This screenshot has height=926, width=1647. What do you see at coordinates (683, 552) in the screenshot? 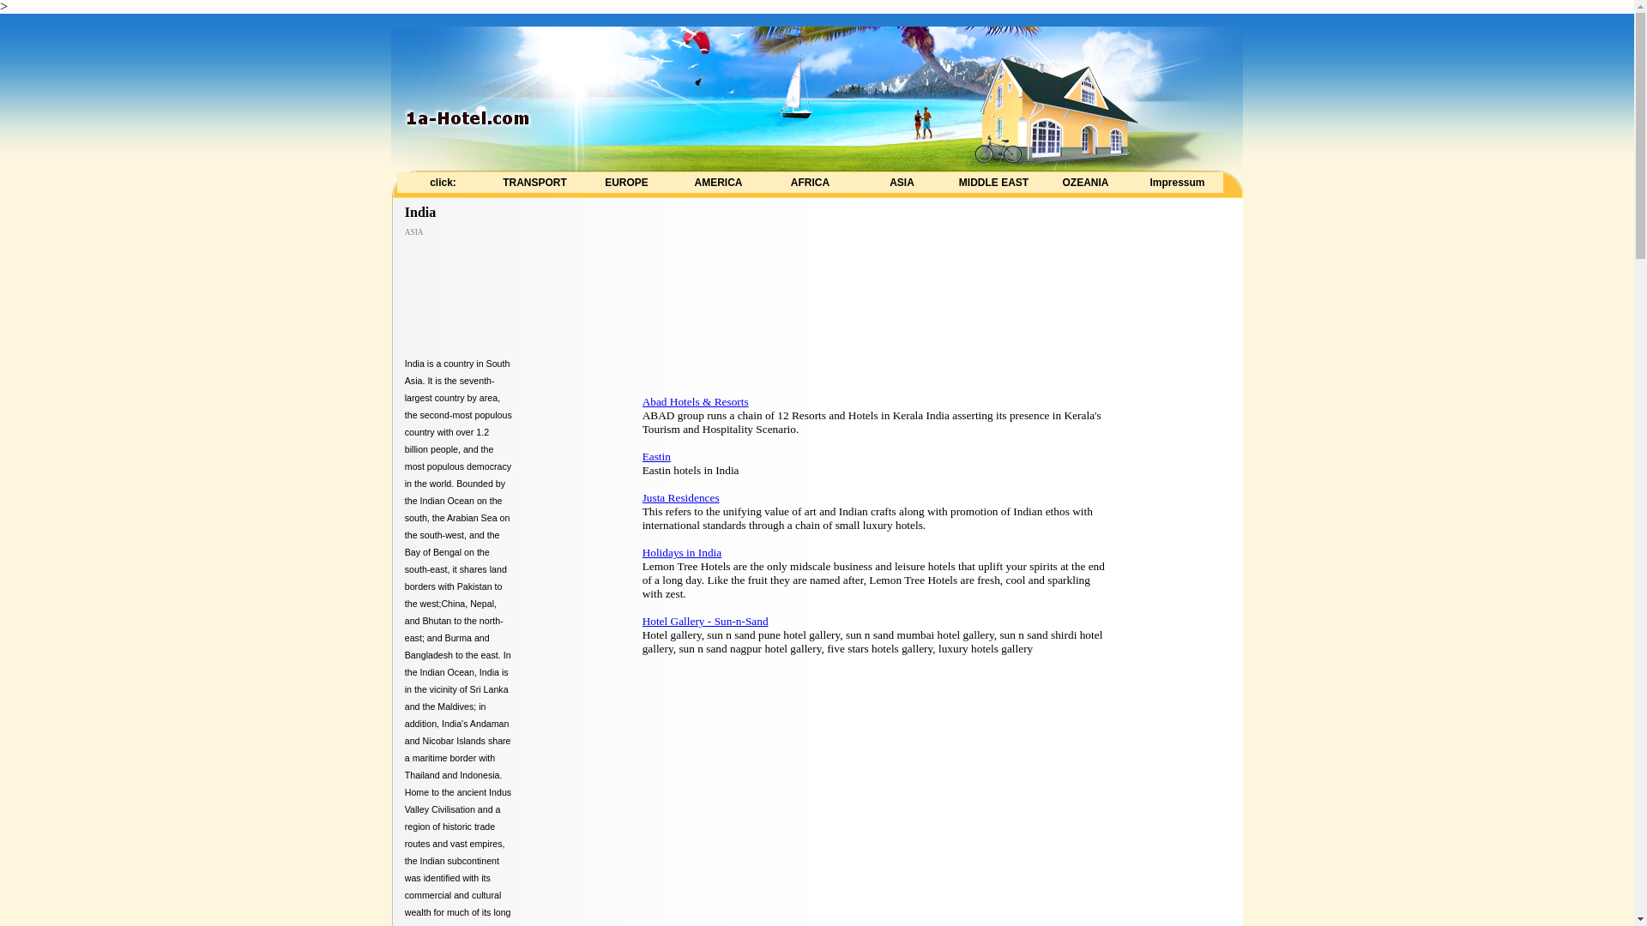
I see `Holidays in India` at bounding box center [683, 552].